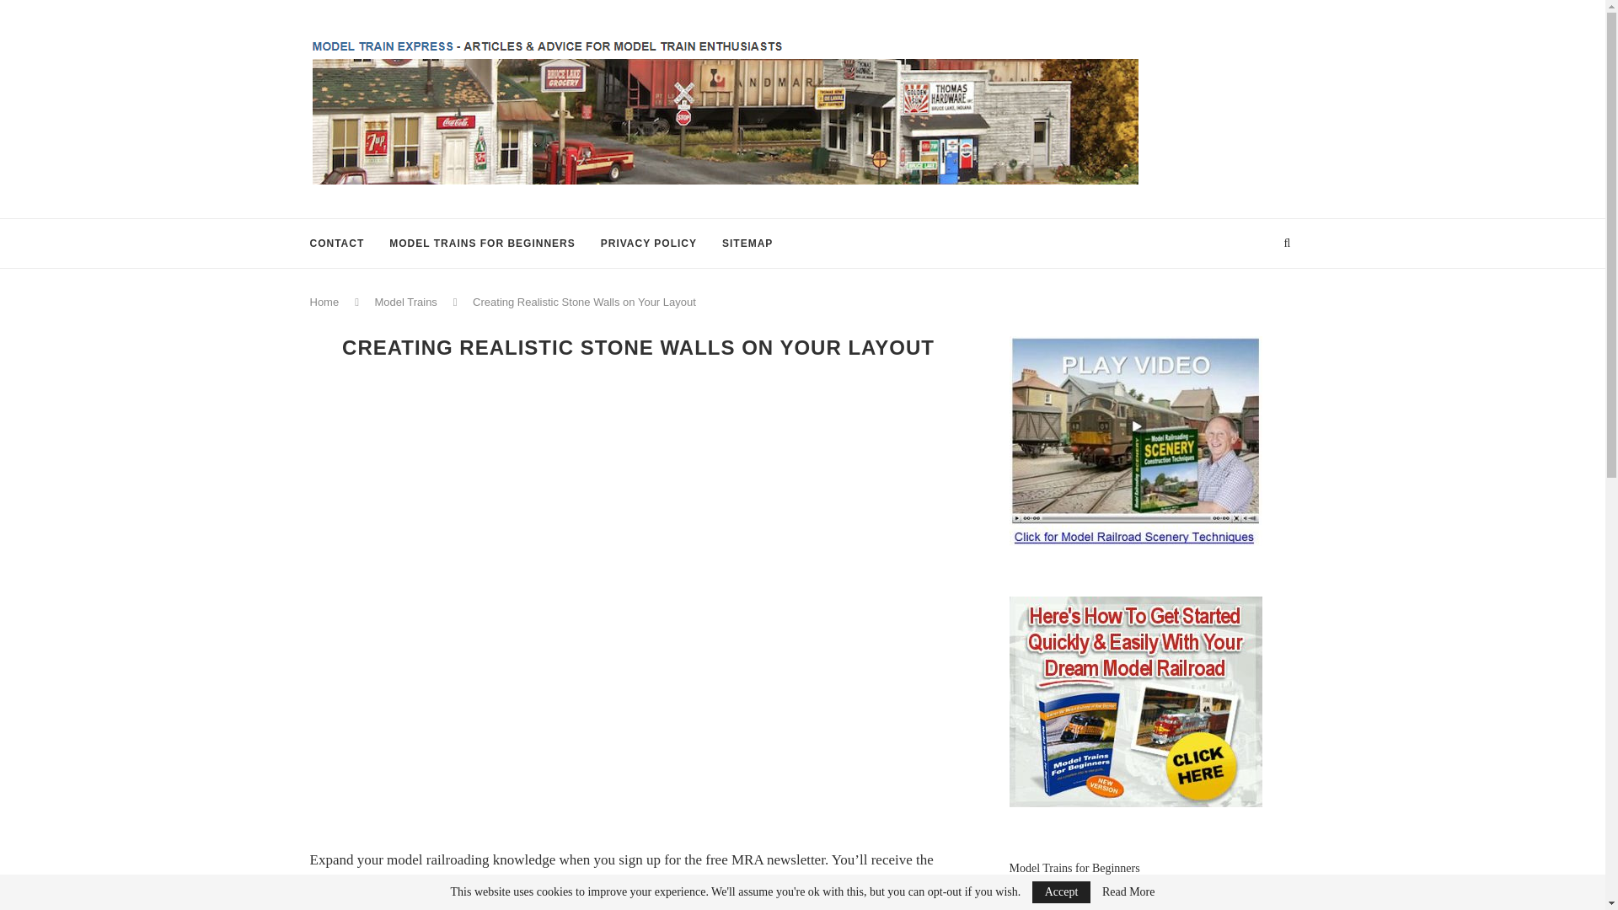  What do you see at coordinates (482, 243) in the screenshot?
I see `MODEL TRAINS FOR BEGINNERS` at bounding box center [482, 243].